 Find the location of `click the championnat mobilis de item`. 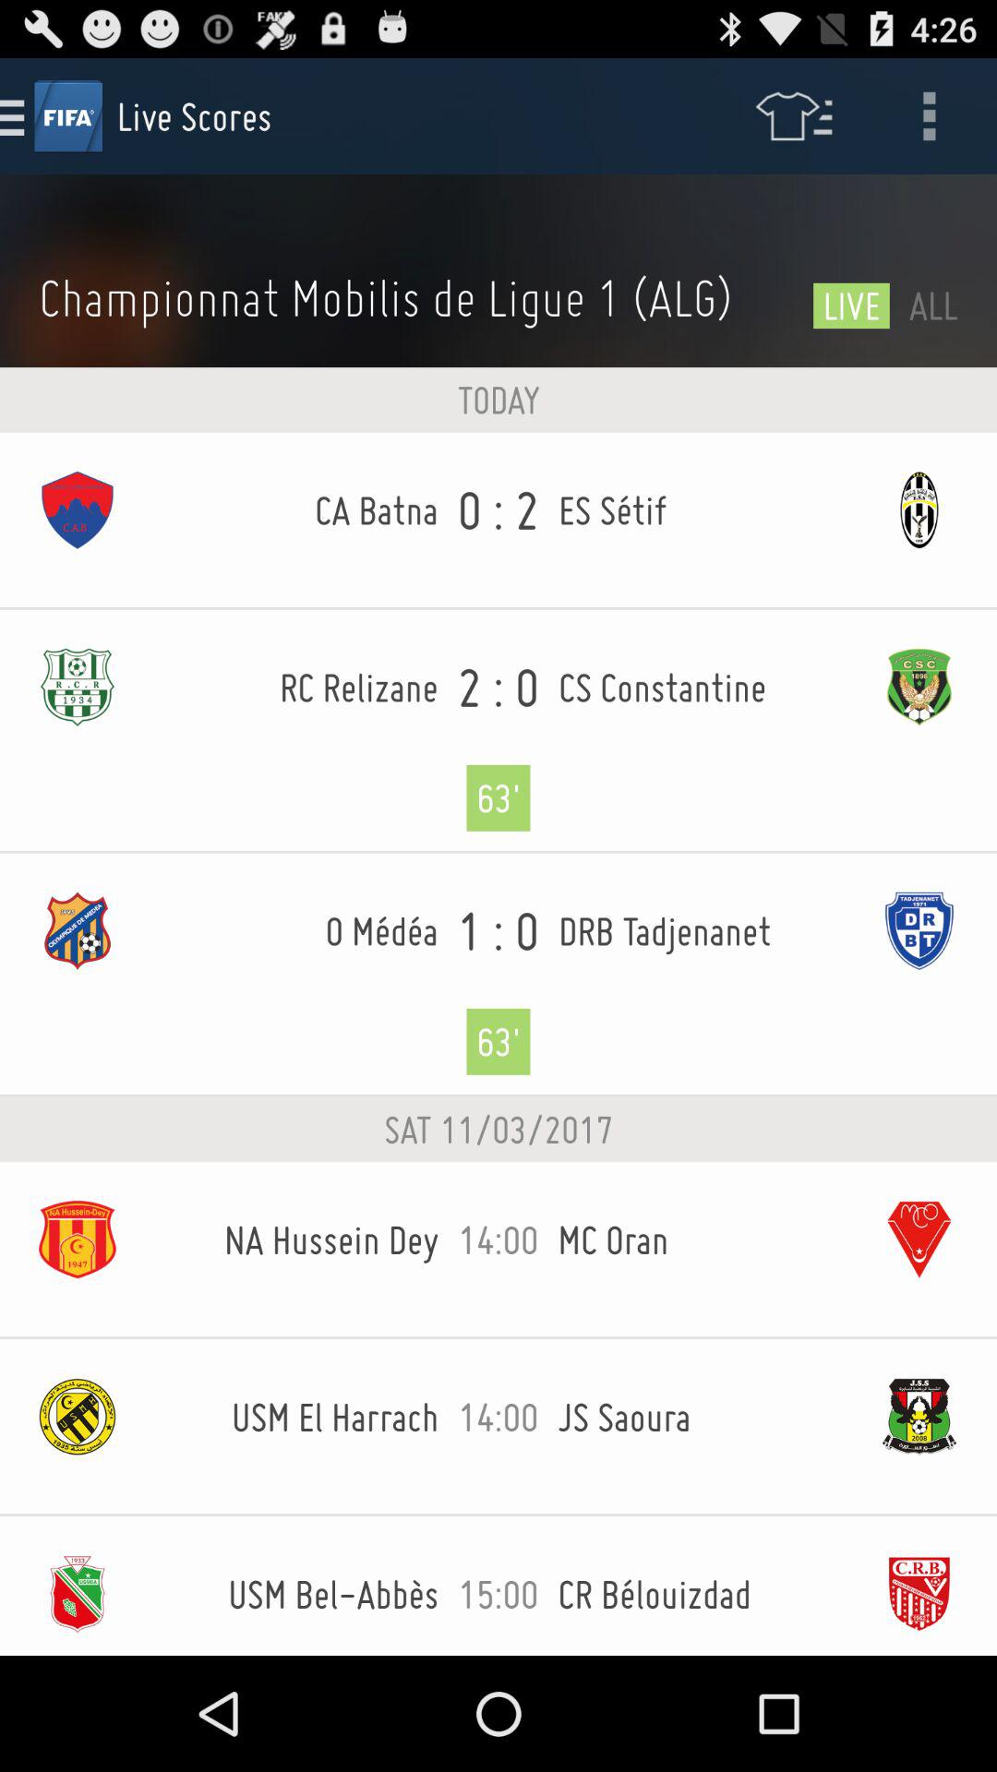

click the championnat mobilis de item is located at coordinates (416, 297).